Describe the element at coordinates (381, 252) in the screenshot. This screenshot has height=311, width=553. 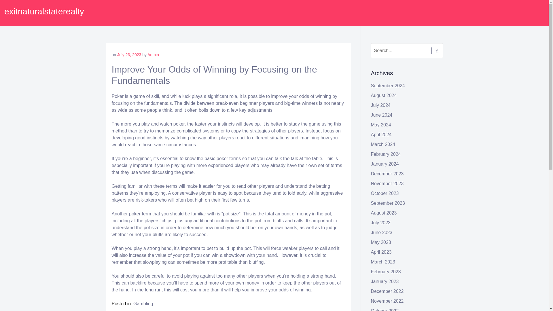
I see `April 2023` at that location.